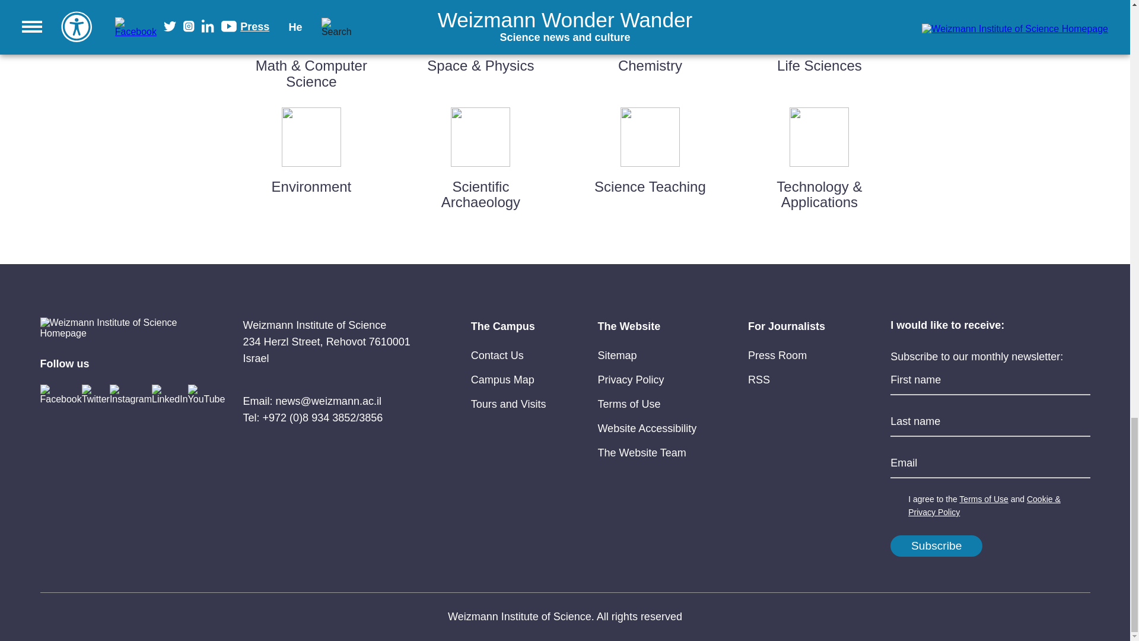  I want to click on 1, so click(897, 500).